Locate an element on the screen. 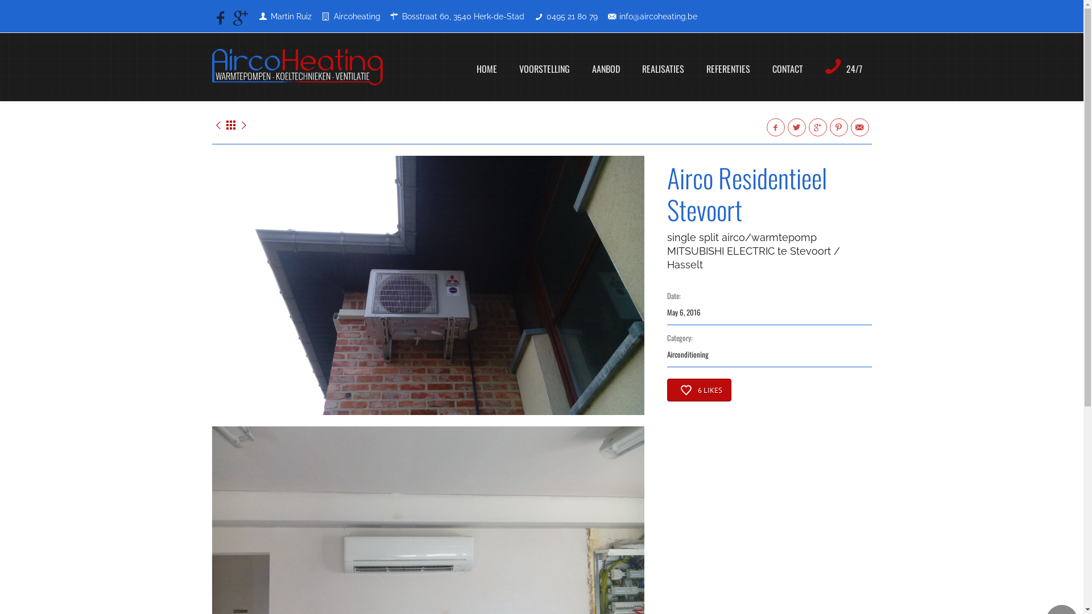 This screenshot has height=614, width=1092. SERVER ROOM Koeling is located at coordinates (218, 125).